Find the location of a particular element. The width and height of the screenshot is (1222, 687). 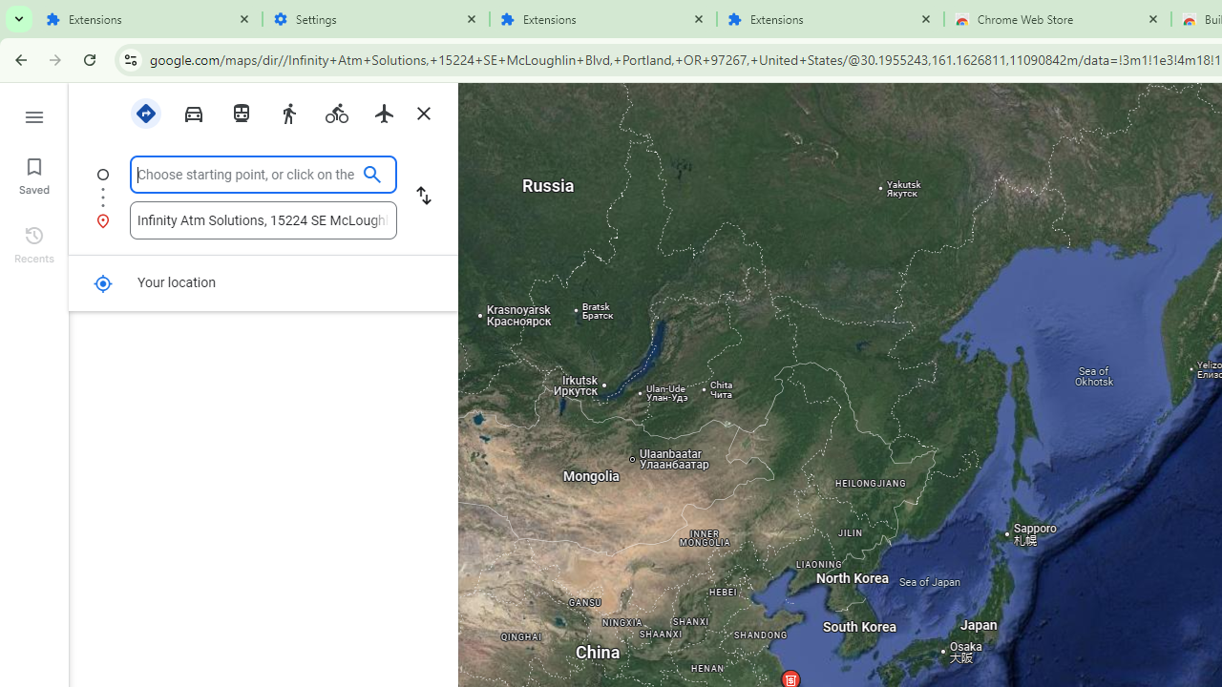

Recents is located at coordinates (34, 242).